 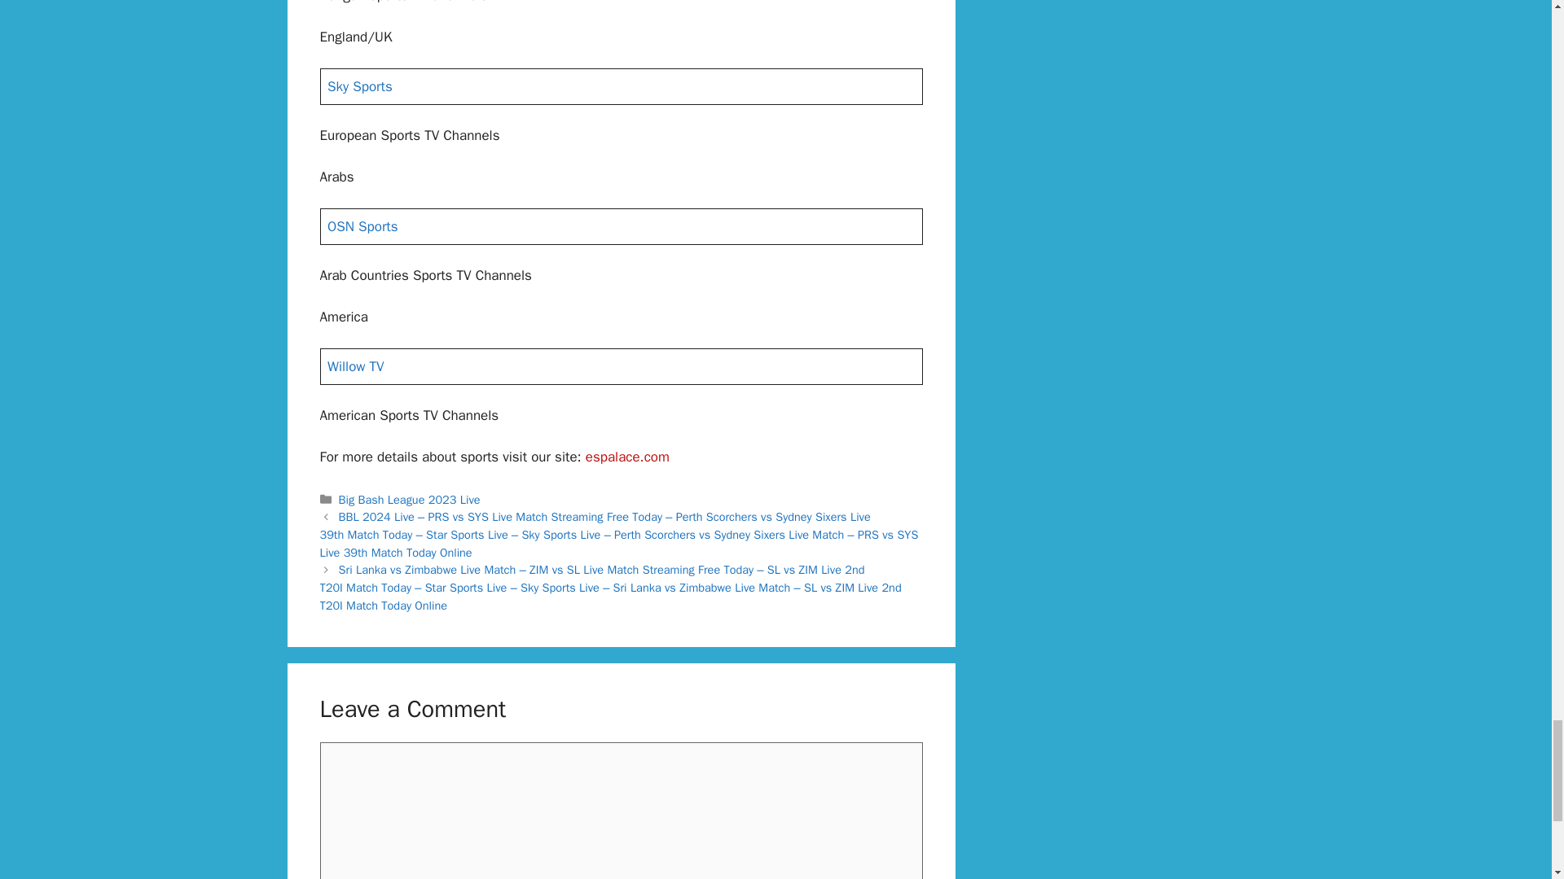 What do you see at coordinates (362, 226) in the screenshot?
I see `OSN Sports` at bounding box center [362, 226].